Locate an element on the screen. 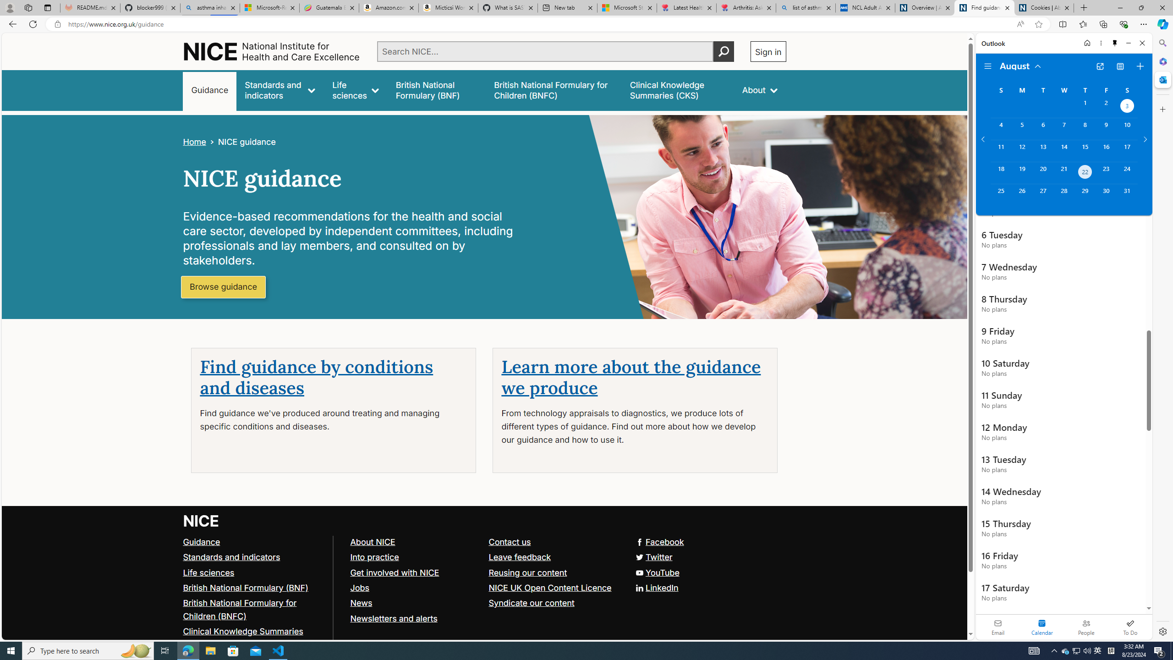  Perform search is located at coordinates (724, 51).